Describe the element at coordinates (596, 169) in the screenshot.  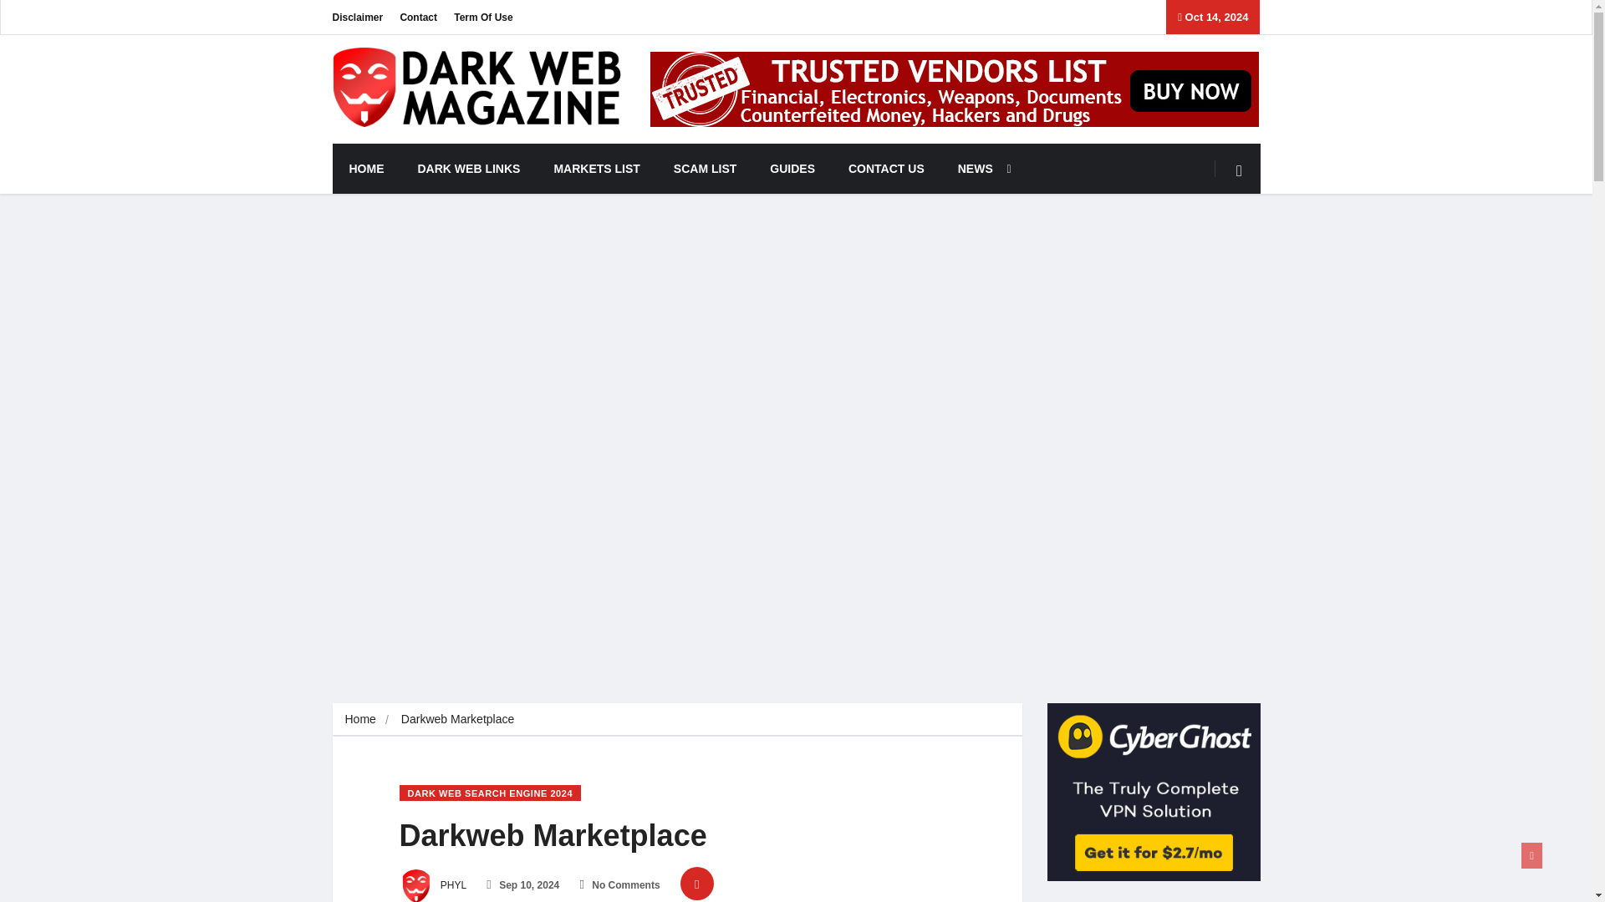
I see `MARKETS LIST` at that location.